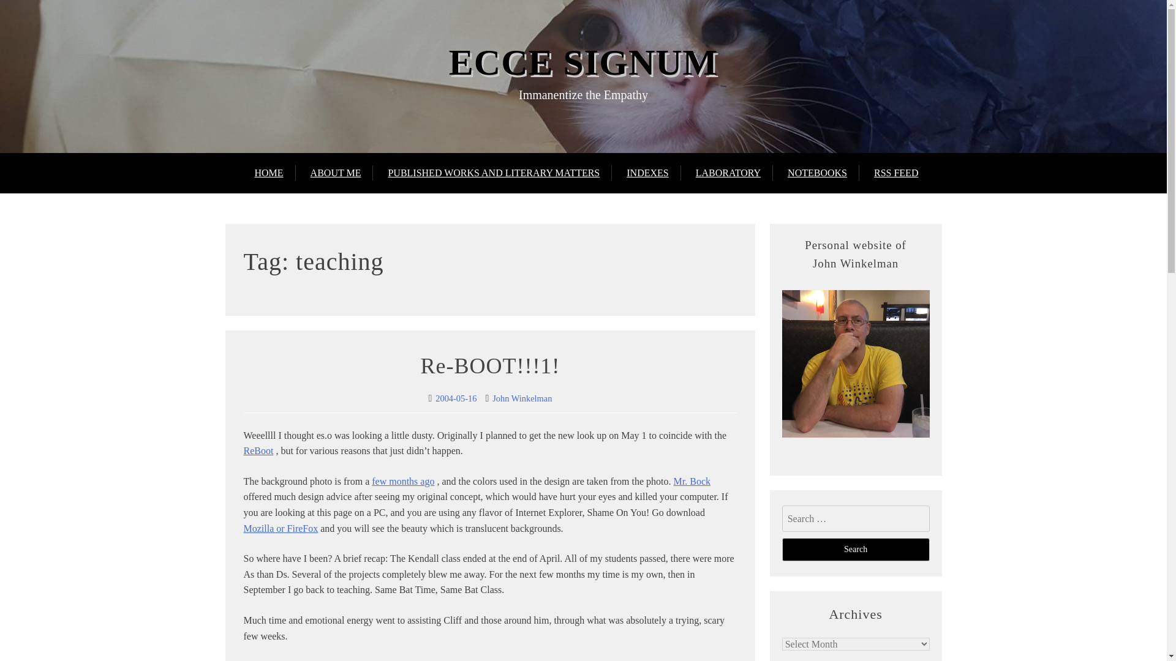 The height and width of the screenshot is (661, 1176). Describe the element at coordinates (817, 173) in the screenshot. I see `NOTEBOOKS` at that location.